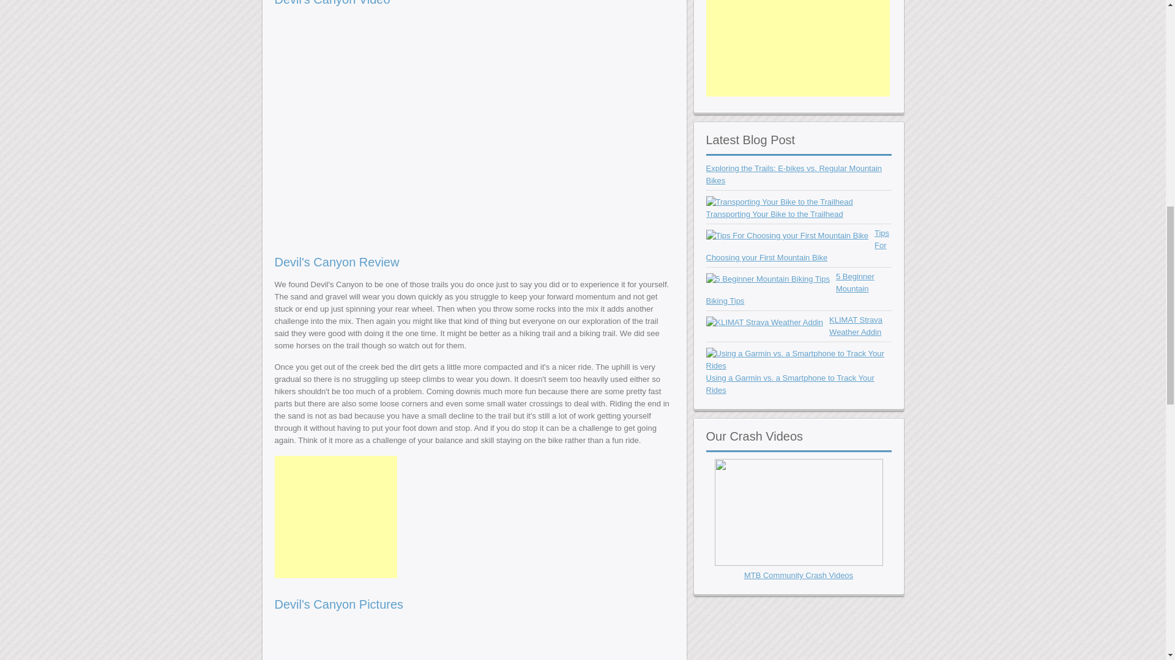 The height and width of the screenshot is (660, 1175). I want to click on Transporting Your Bike to the Trailhead, so click(779, 202).